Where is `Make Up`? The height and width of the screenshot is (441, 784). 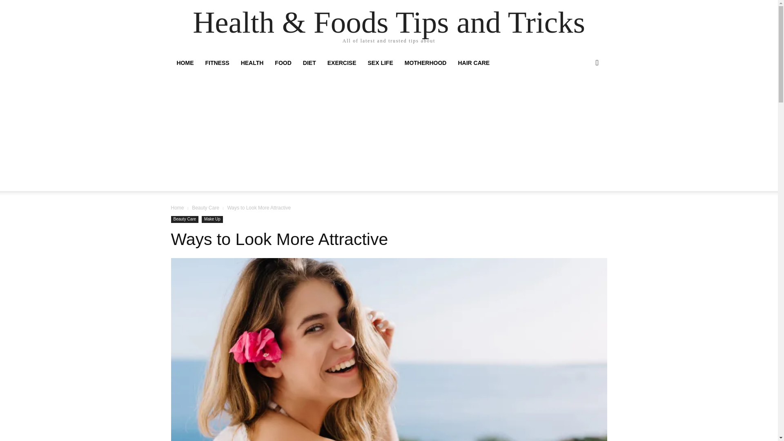
Make Up is located at coordinates (212, 220).